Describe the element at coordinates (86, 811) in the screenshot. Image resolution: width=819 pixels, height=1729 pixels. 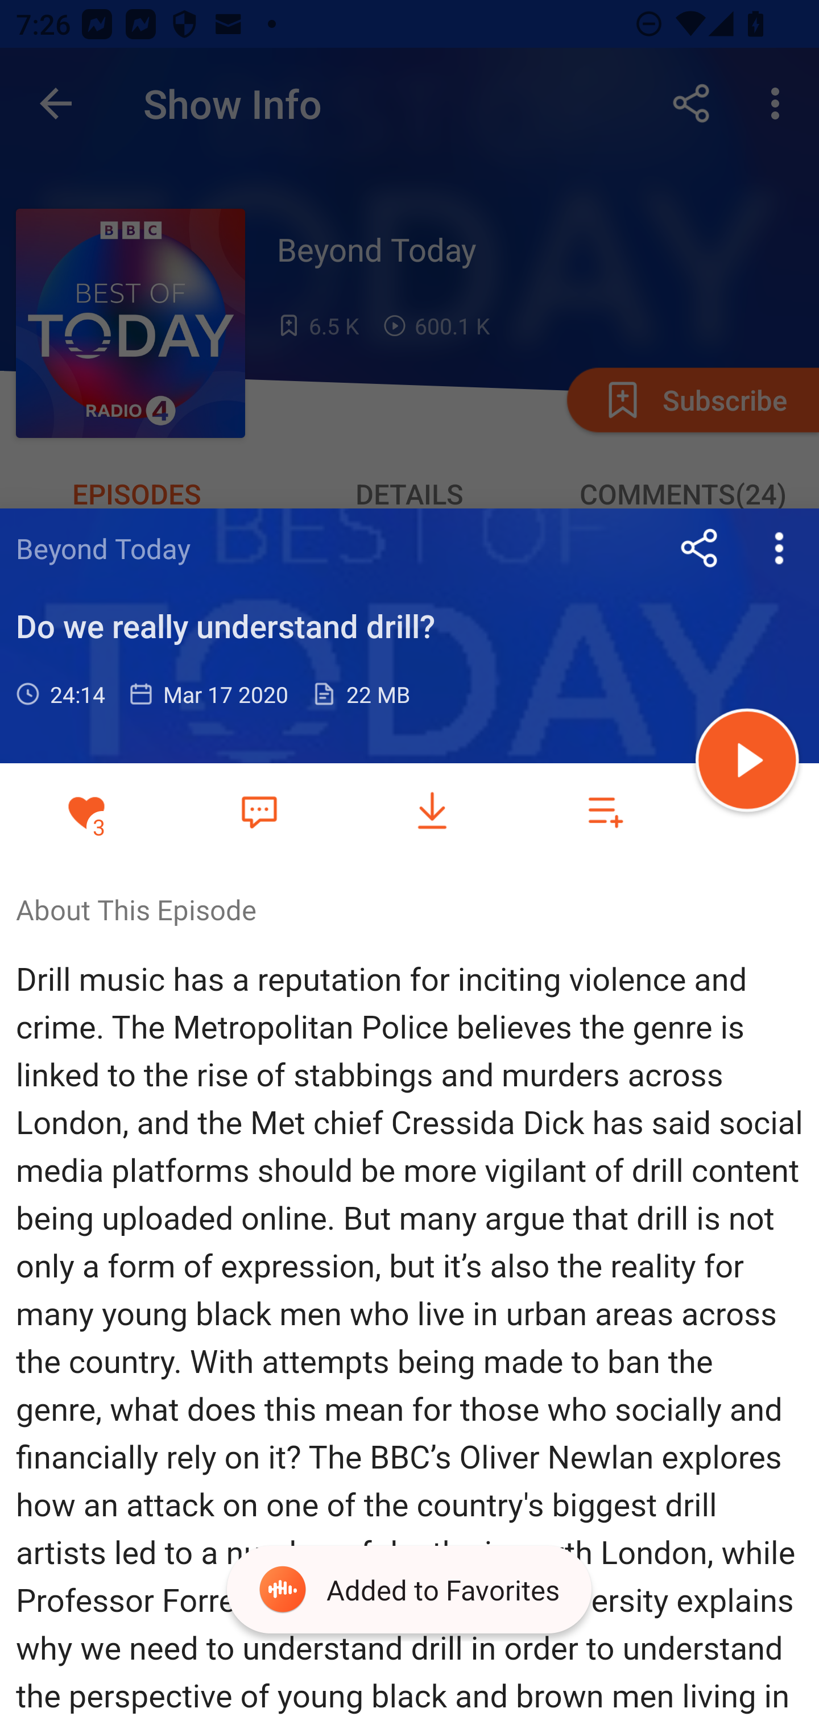
I see `Remove from Favorites` at that location.